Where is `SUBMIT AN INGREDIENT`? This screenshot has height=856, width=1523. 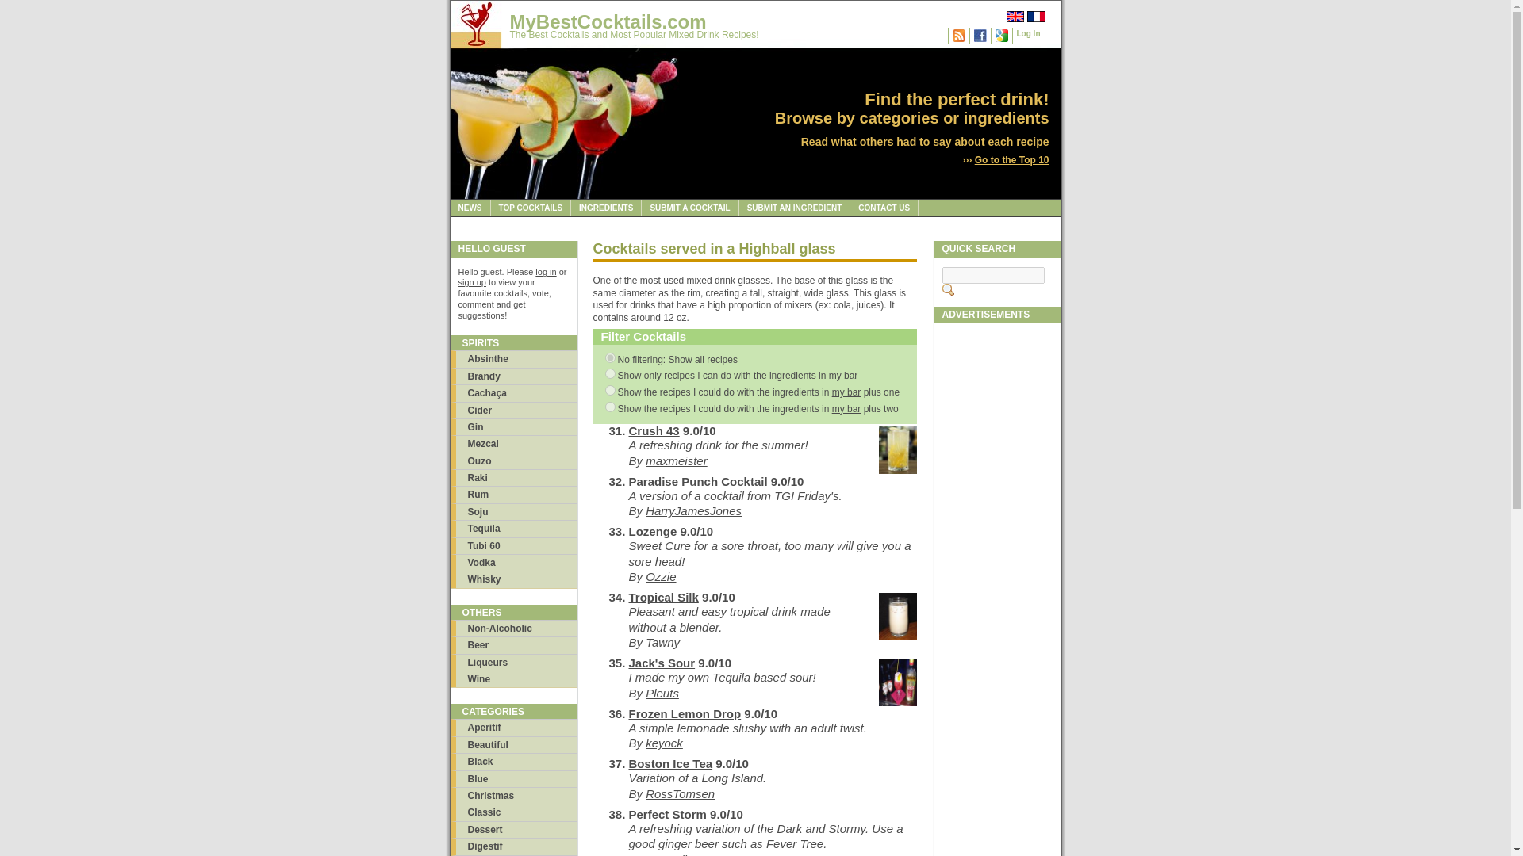
SUBMIT AN INGREDIENT is located at coordinates (795, 208).